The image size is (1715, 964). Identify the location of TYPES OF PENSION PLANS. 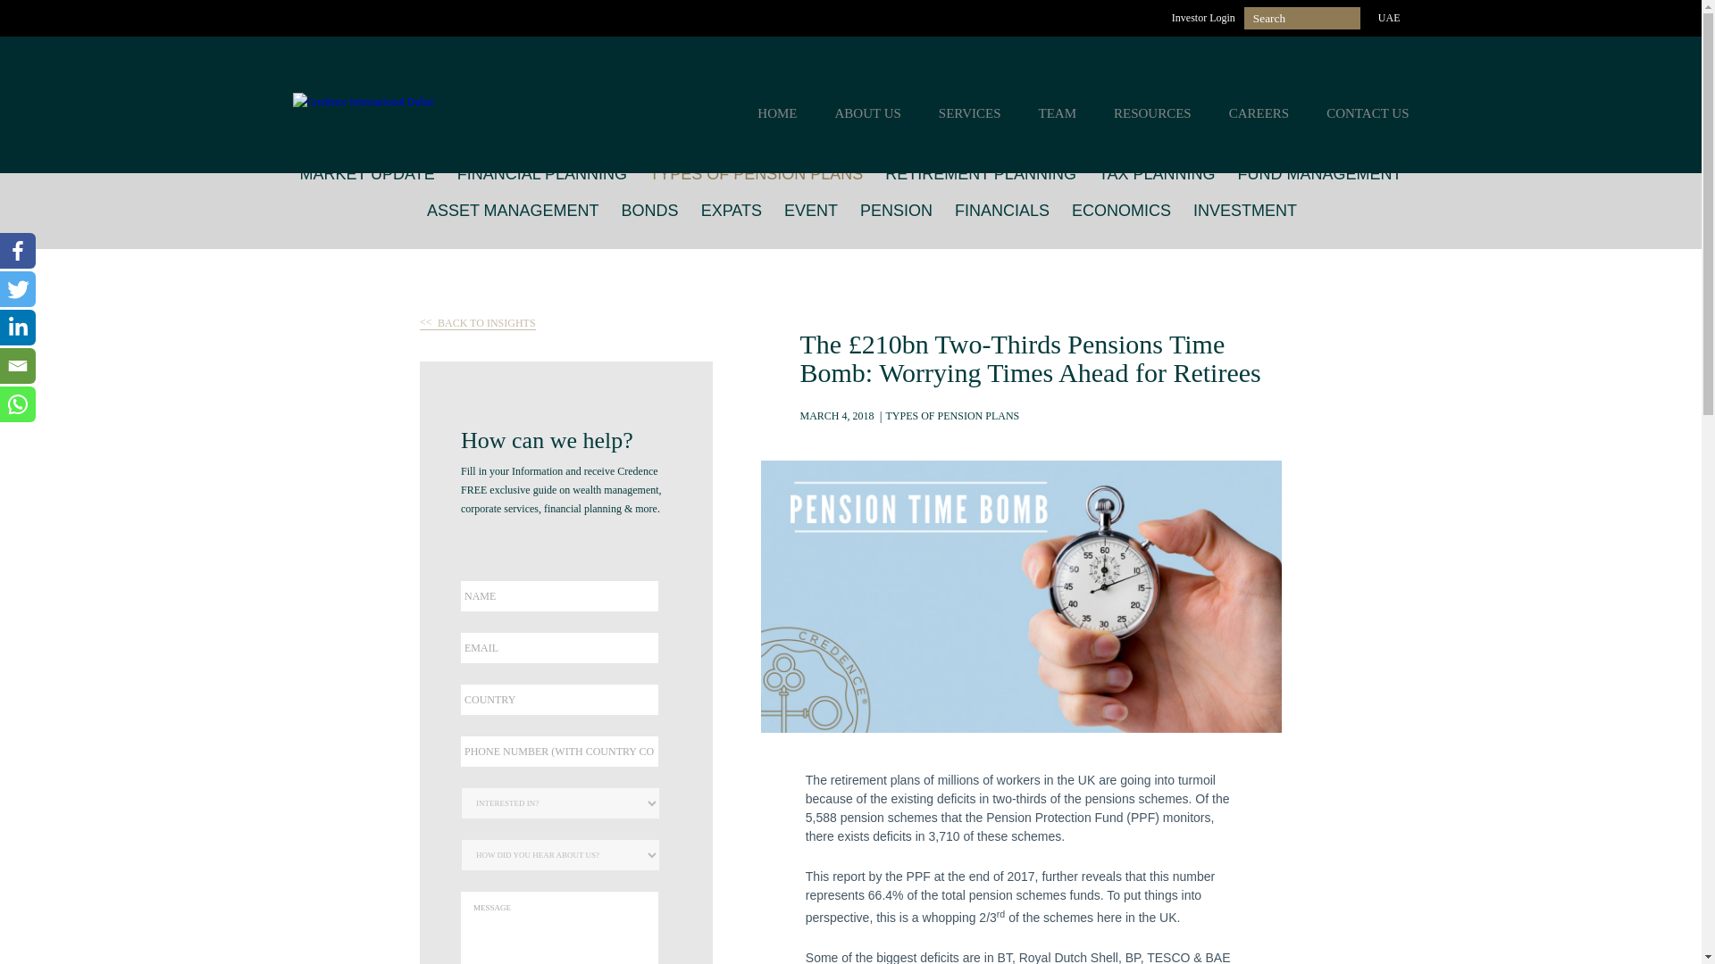
(756, 173).